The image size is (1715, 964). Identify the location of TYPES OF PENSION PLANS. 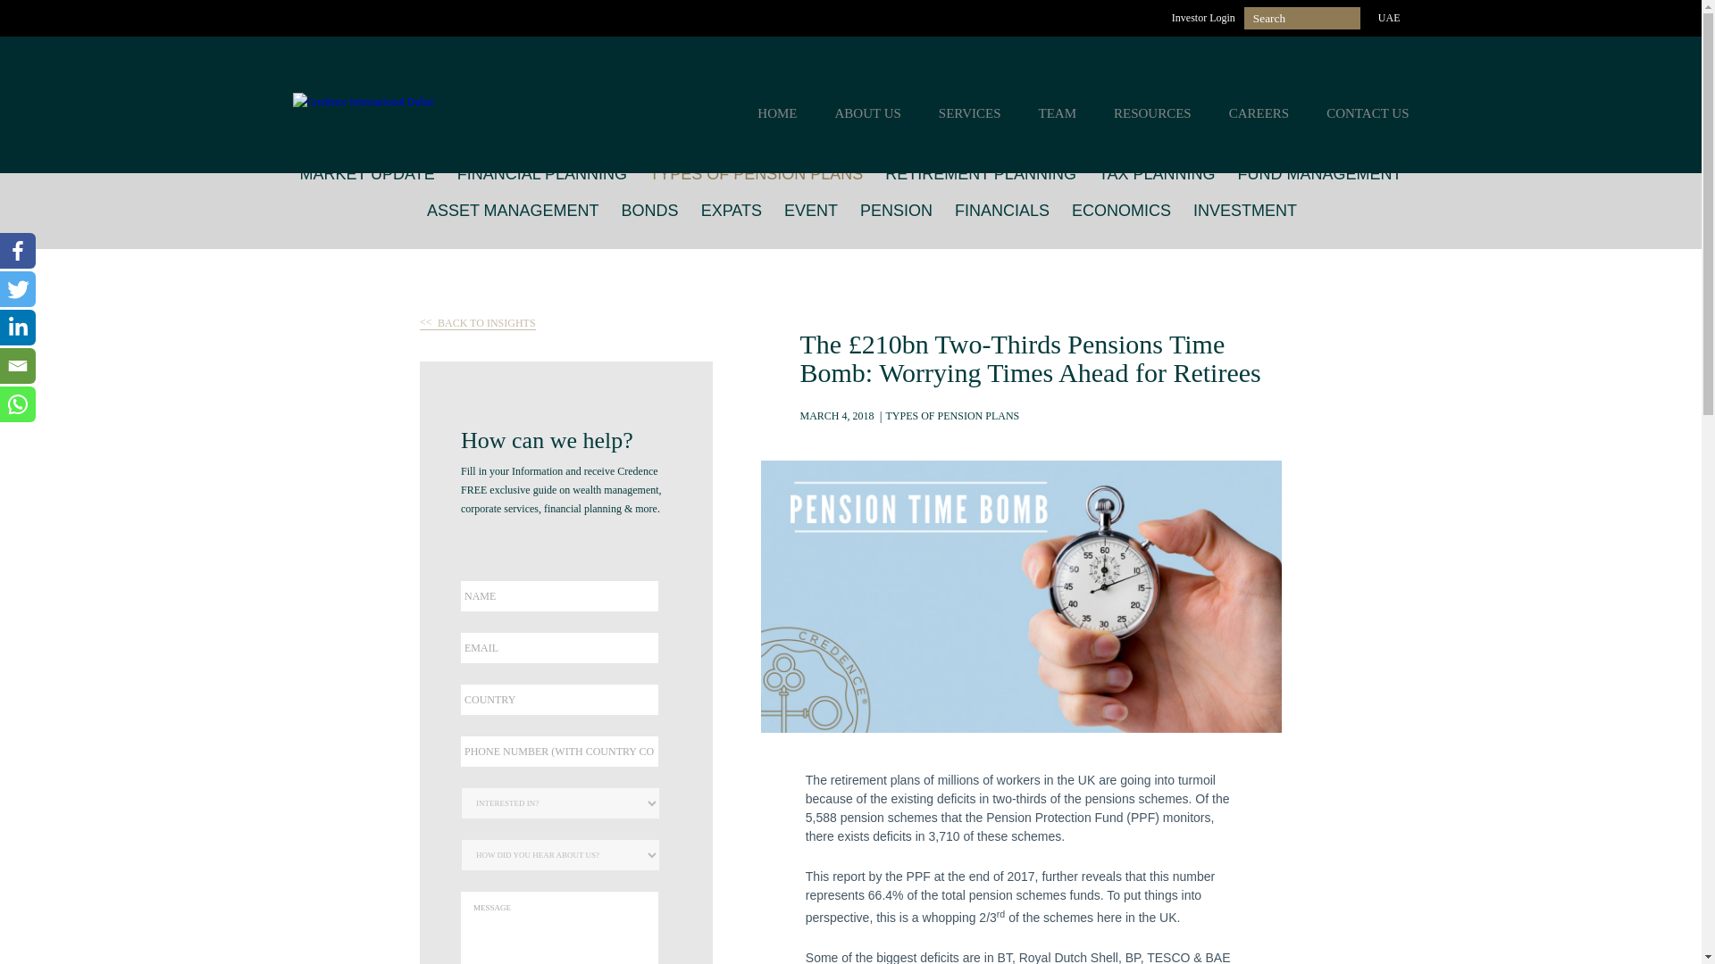
(756, 173).